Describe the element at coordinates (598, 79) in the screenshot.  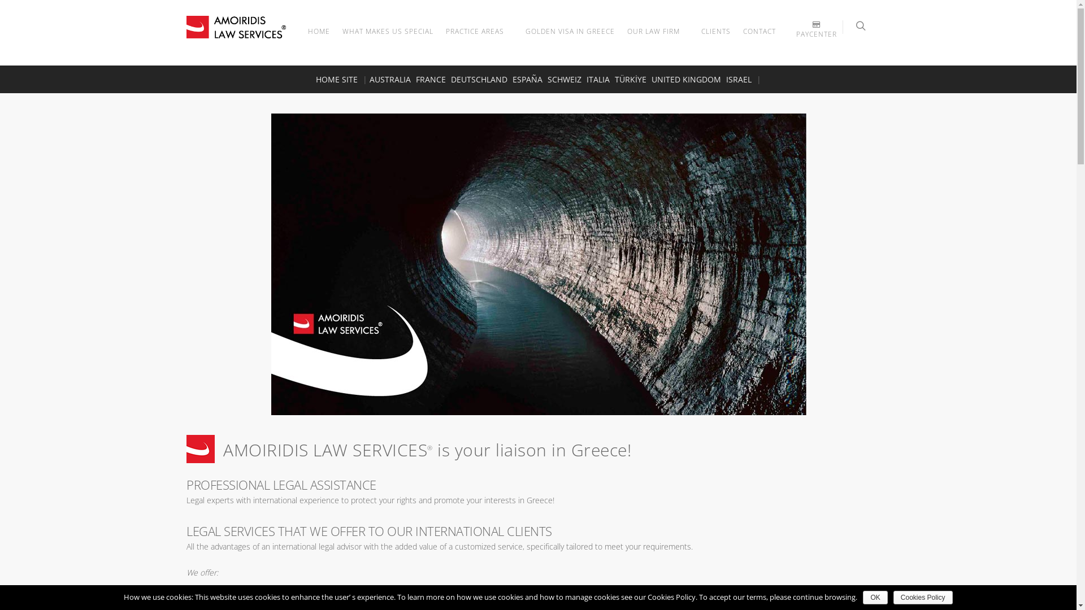
I see `ITALIA` at that location.